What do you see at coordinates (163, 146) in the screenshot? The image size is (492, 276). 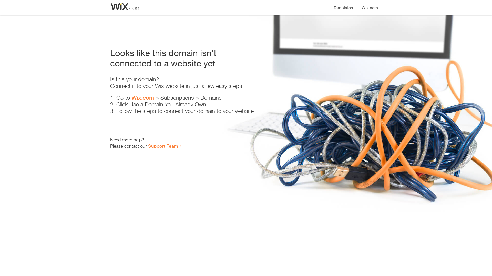 I see `Support Team` at bounding box center [163, 146].